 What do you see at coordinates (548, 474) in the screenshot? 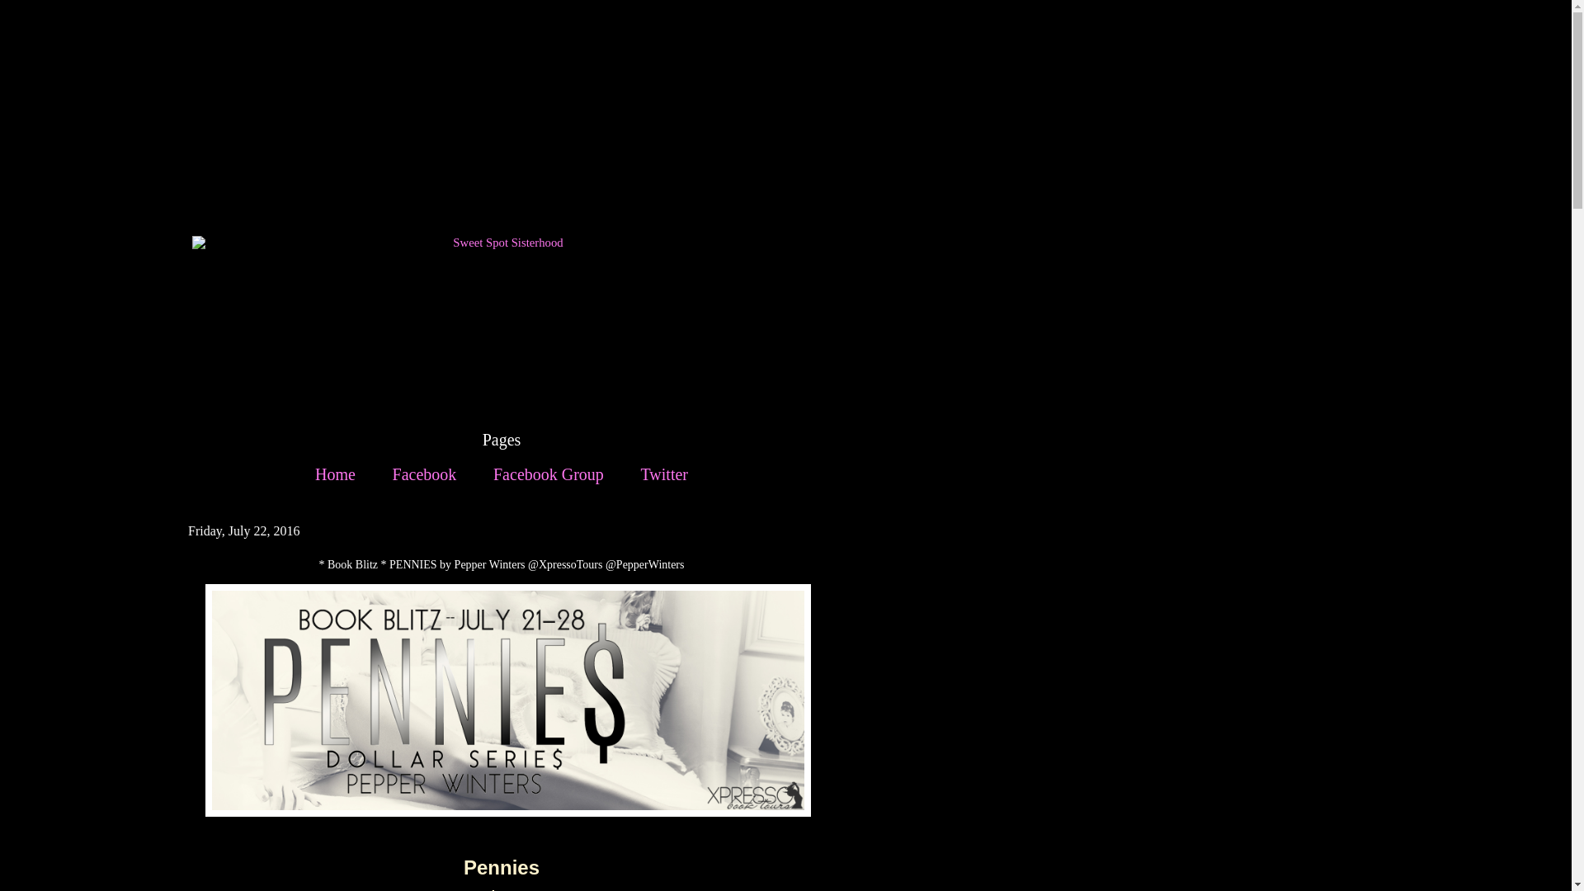
I see `Facebook Group` at bounding box center [548, 474].